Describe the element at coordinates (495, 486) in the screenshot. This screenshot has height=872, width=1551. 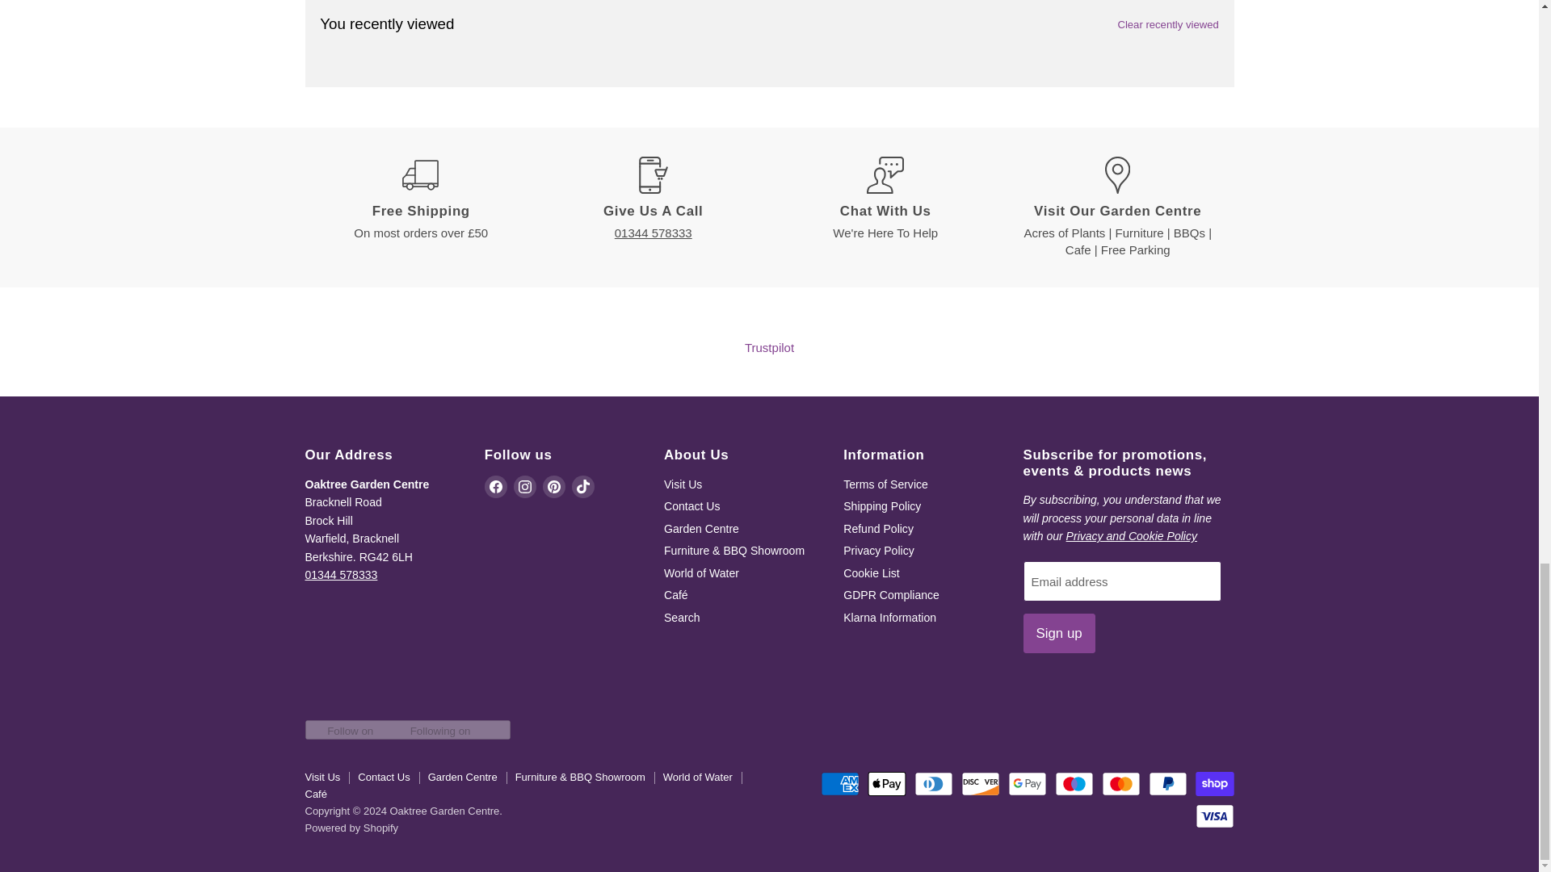
I see `Facebook` at that location.